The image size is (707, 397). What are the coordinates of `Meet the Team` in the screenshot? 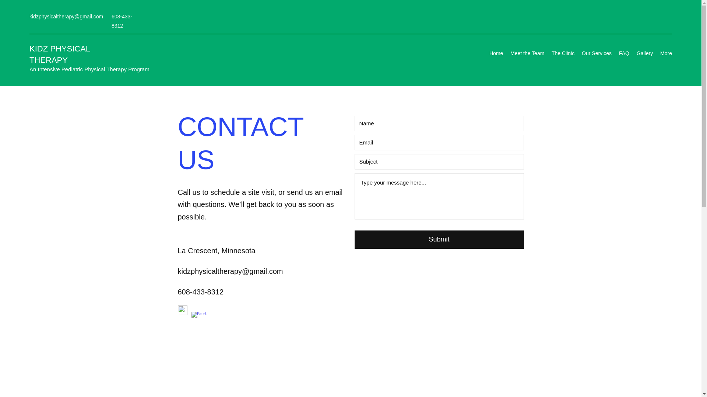 It's located at (527, 53).